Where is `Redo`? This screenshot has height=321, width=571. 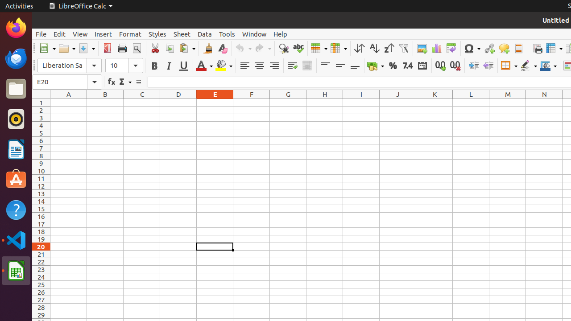 Redo is located at coordinates (263, 48).